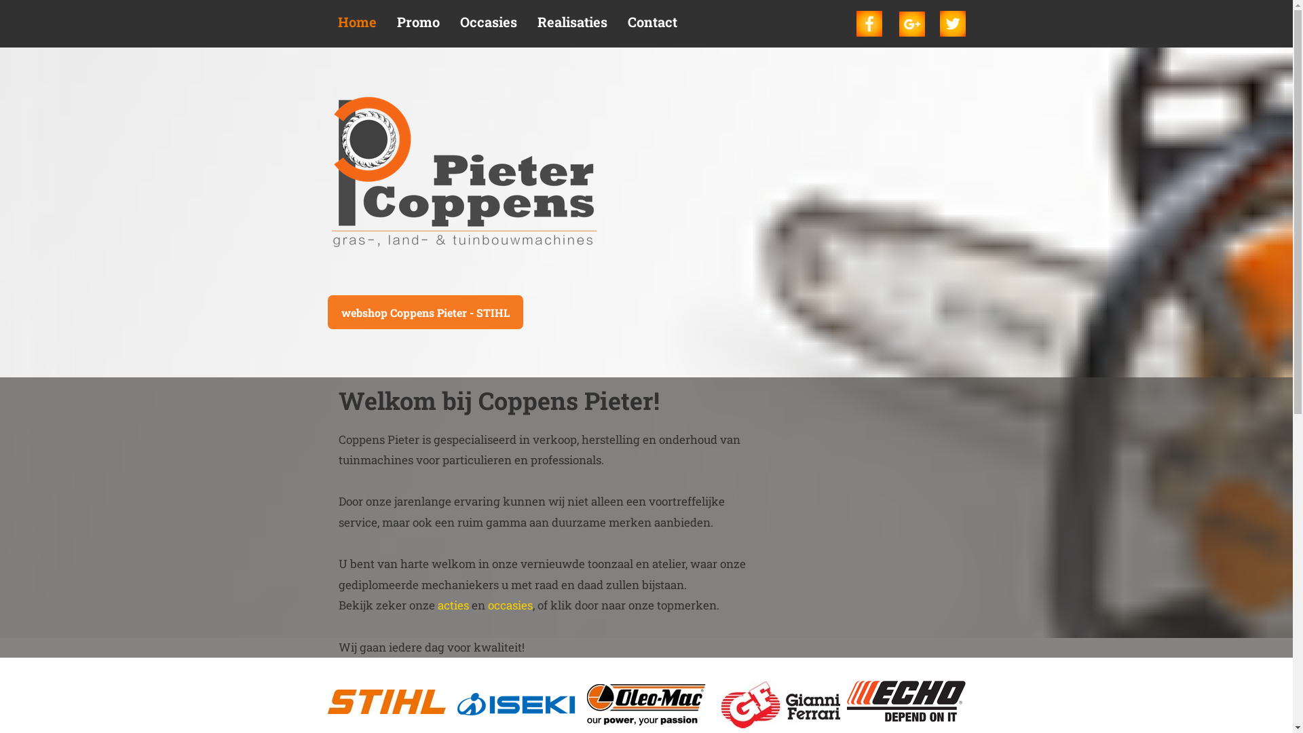 The width and height of the screenshot is (1303, 733). I want to click on Echo, so click(907, 702).